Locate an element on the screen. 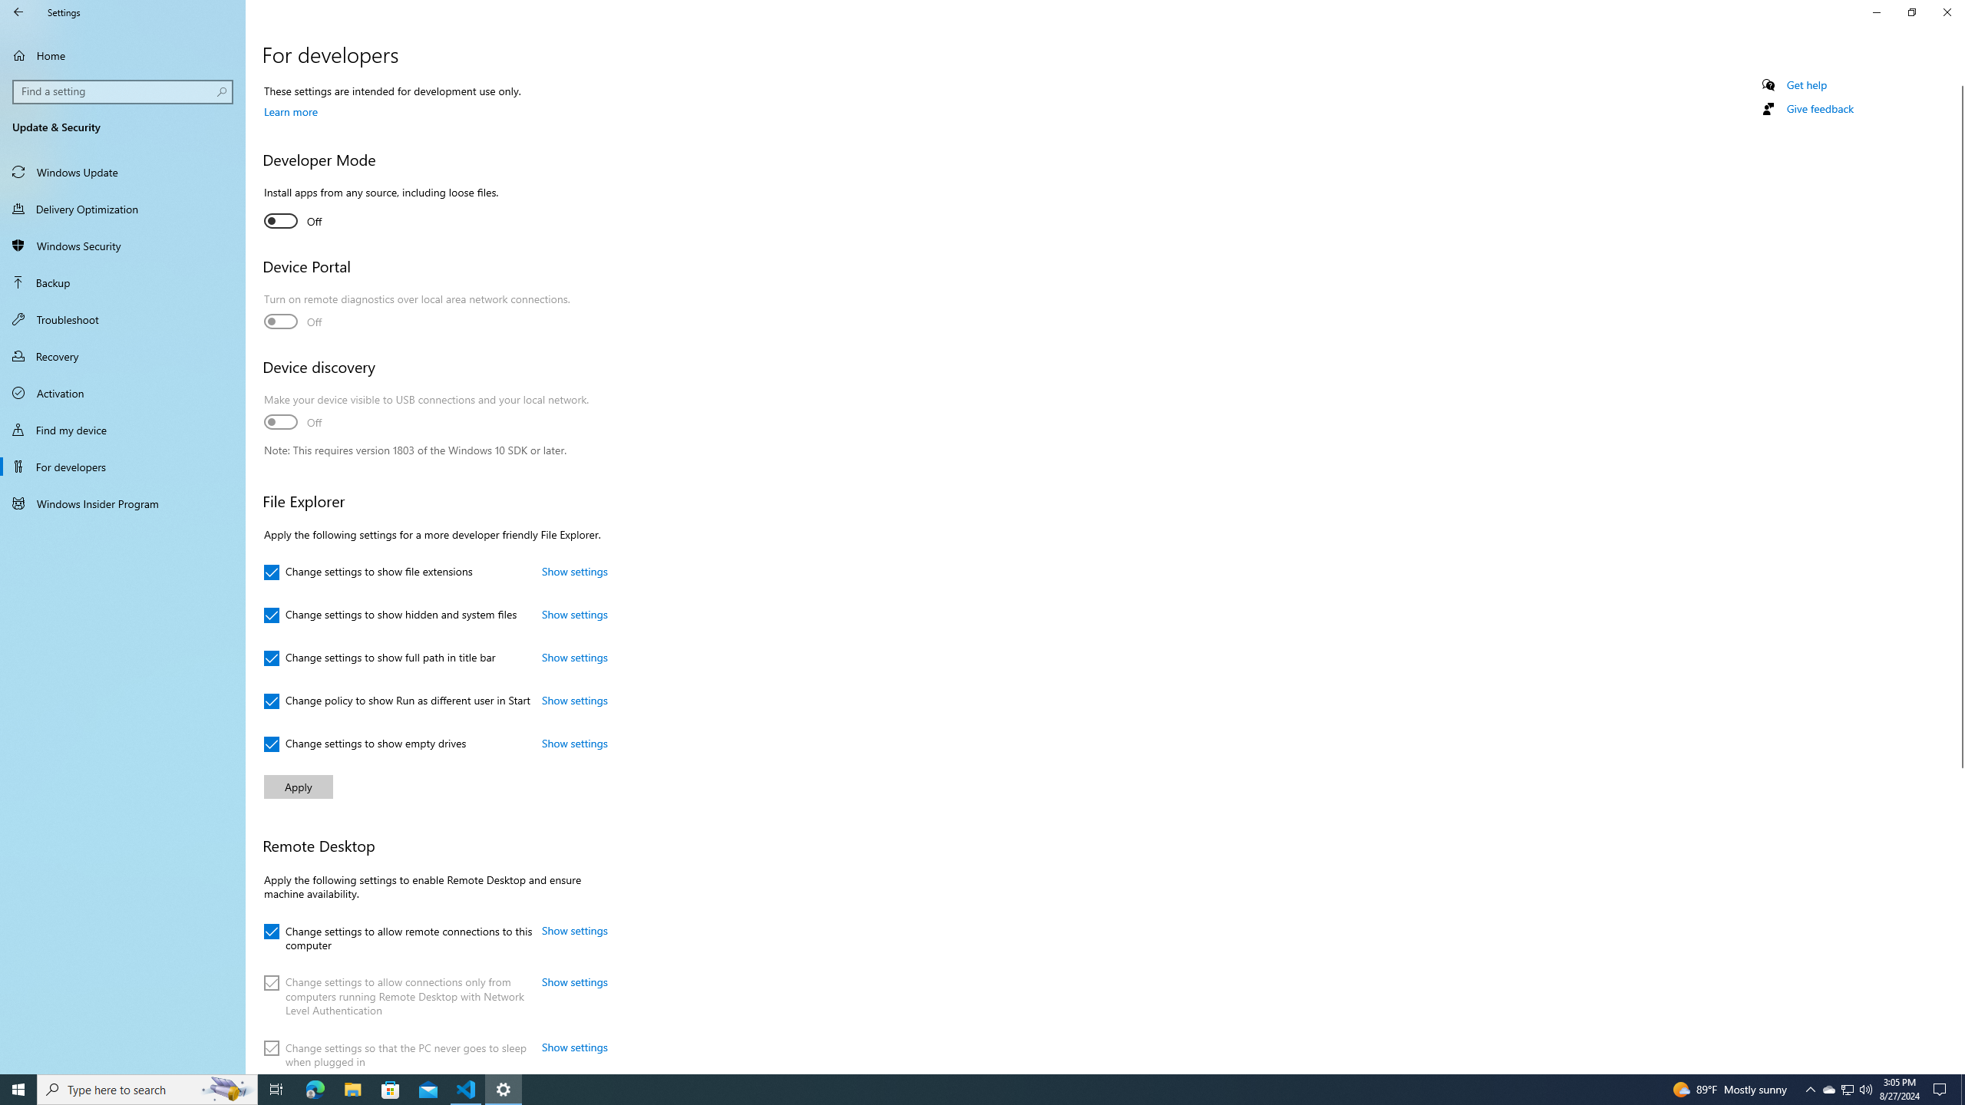 This screenshot has width=1965, height=1105. Change policy to show Run as different user in Start is located at coordinates (397, 701).